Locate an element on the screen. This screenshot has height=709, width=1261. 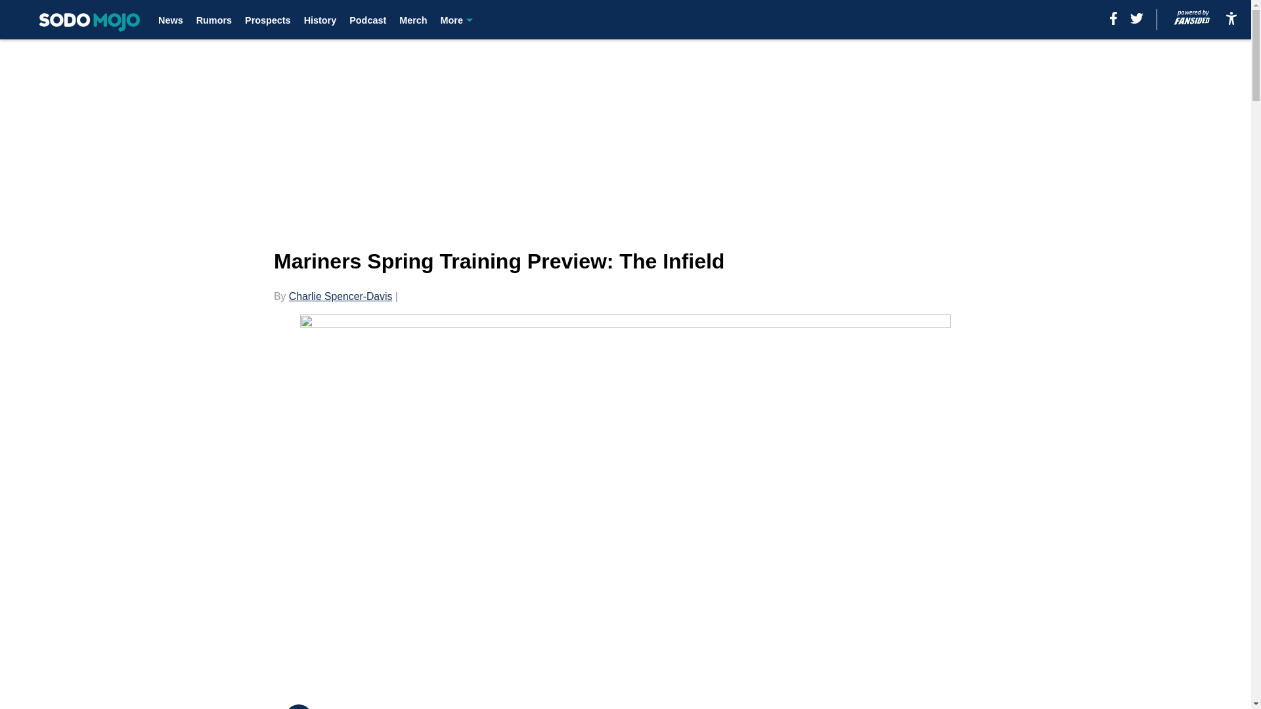
Merch is located at coordinates (413, 20).